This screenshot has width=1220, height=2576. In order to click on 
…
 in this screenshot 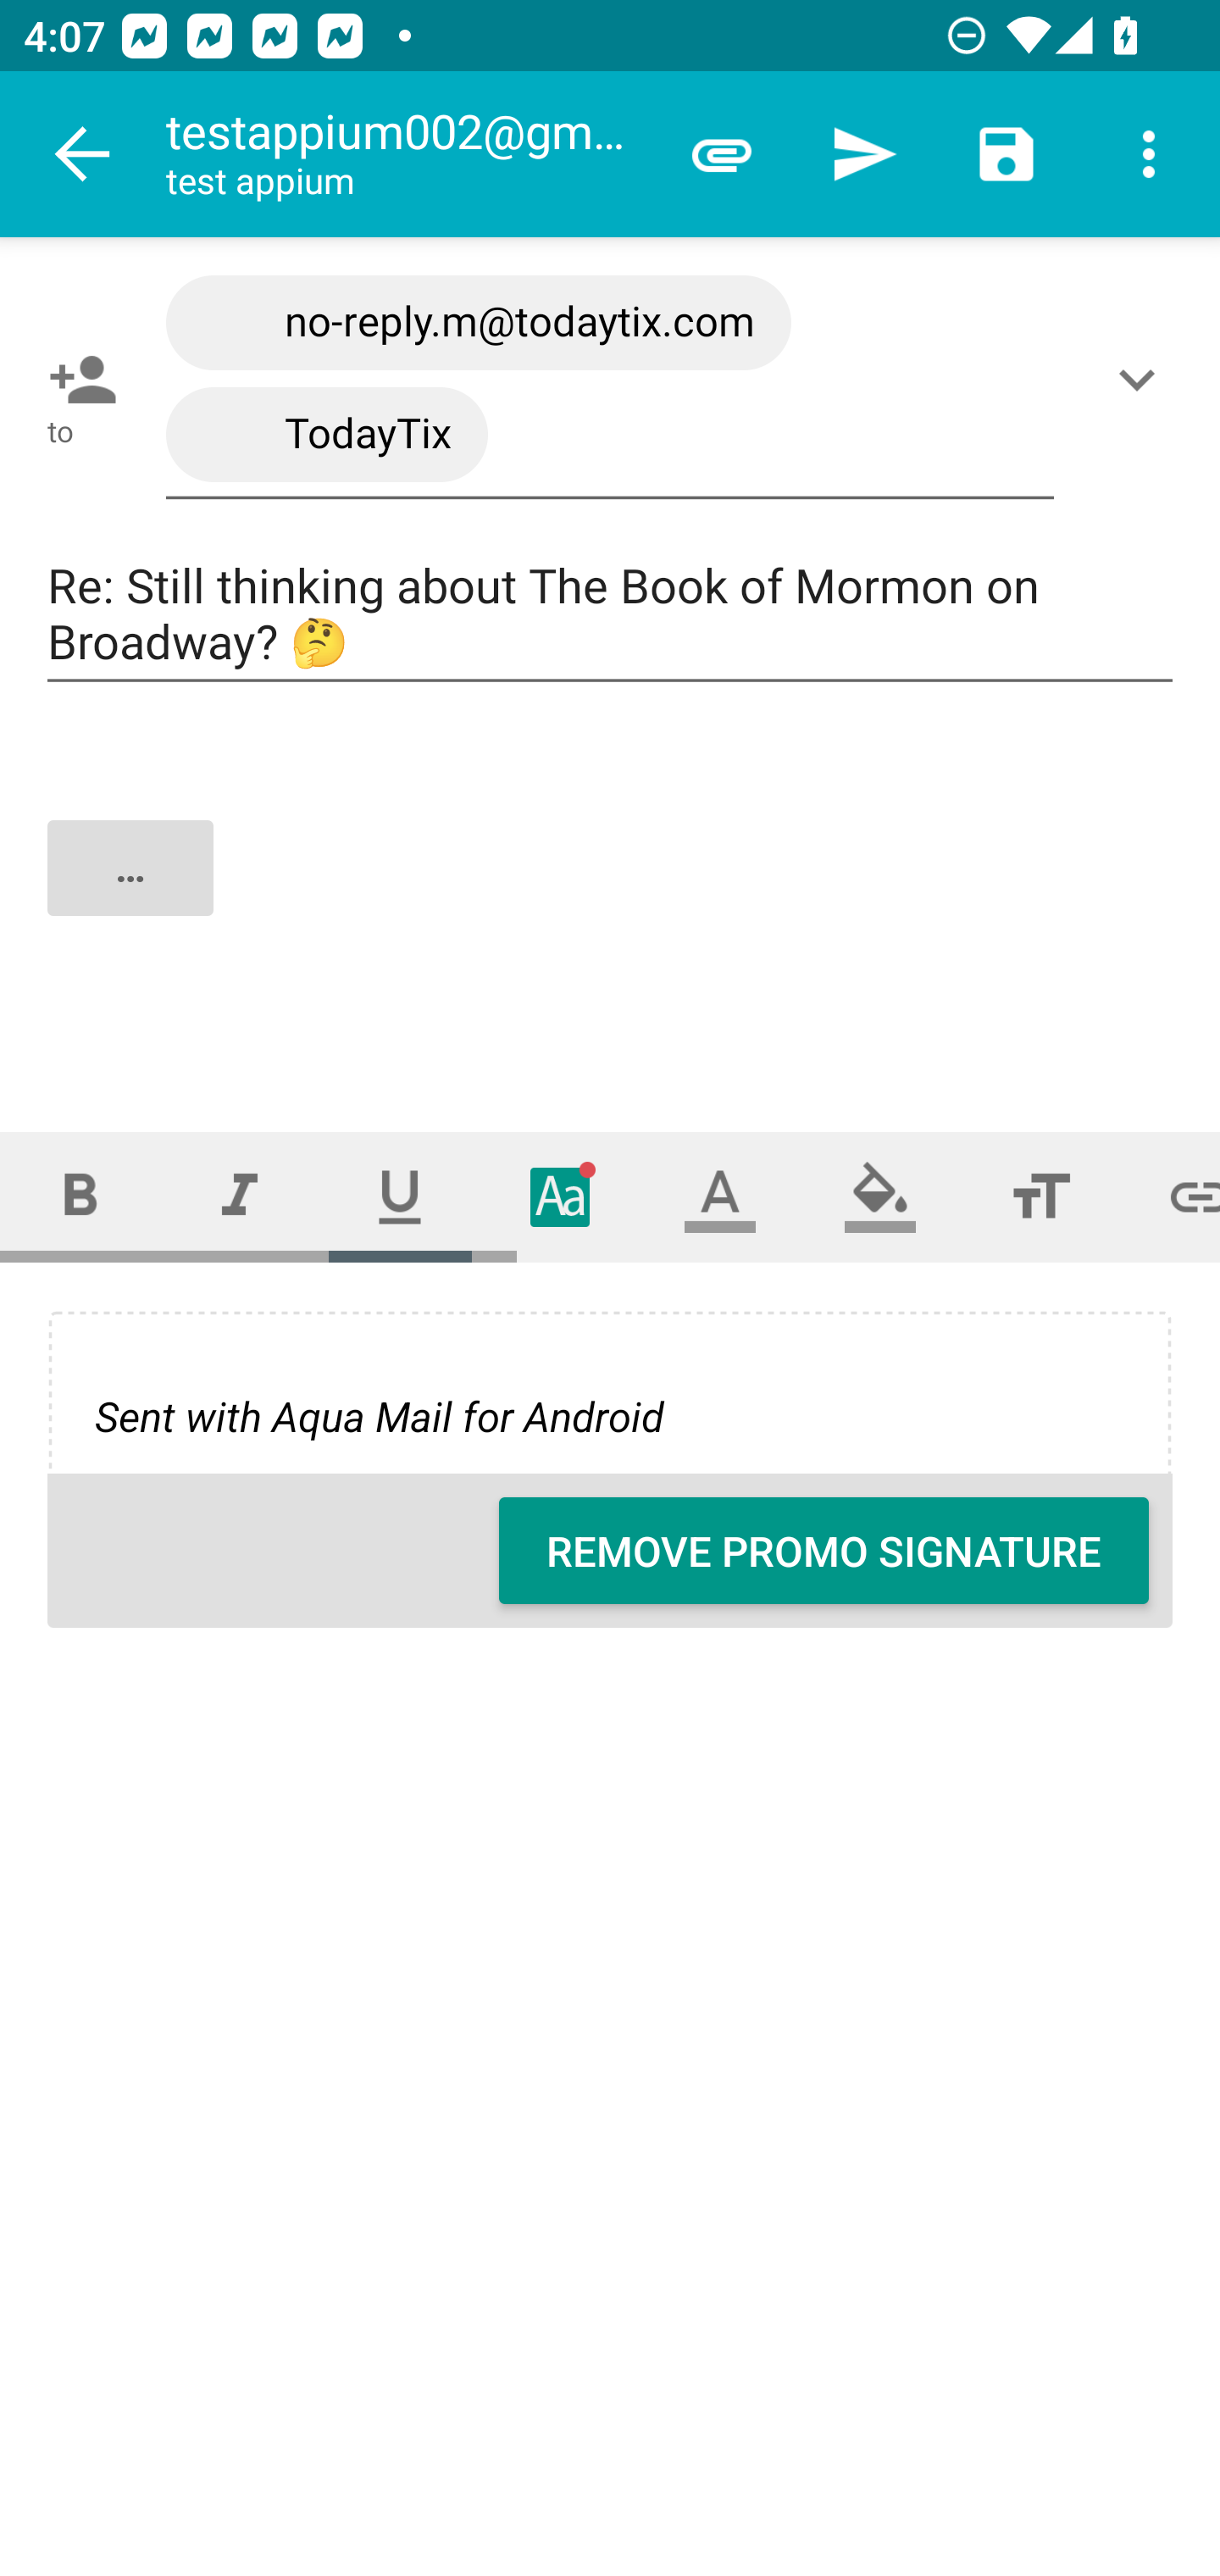, I will do `click(612, 895)`.